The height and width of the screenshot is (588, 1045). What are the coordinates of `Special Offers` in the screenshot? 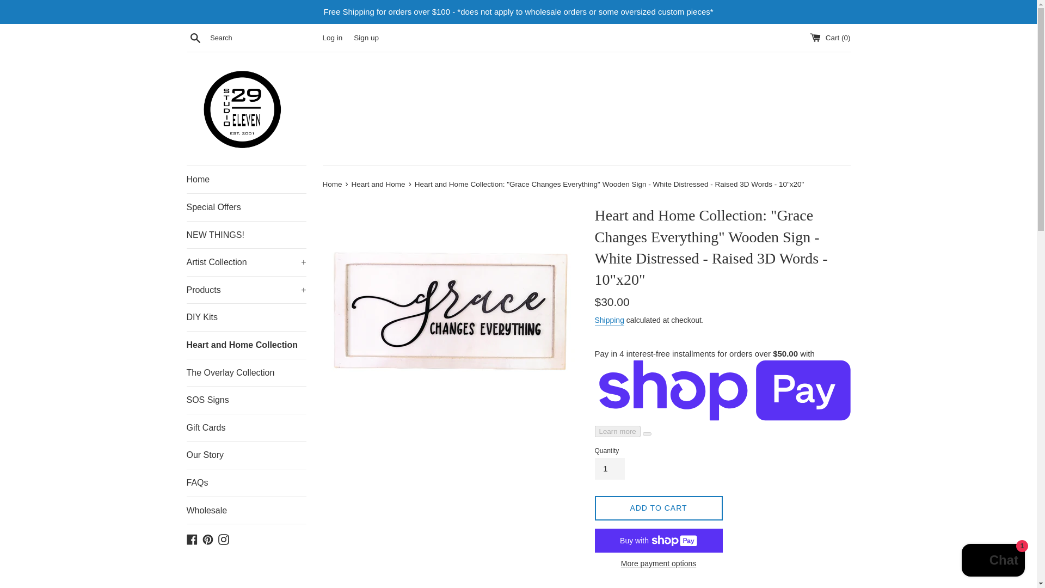 It's located at (246, 207).